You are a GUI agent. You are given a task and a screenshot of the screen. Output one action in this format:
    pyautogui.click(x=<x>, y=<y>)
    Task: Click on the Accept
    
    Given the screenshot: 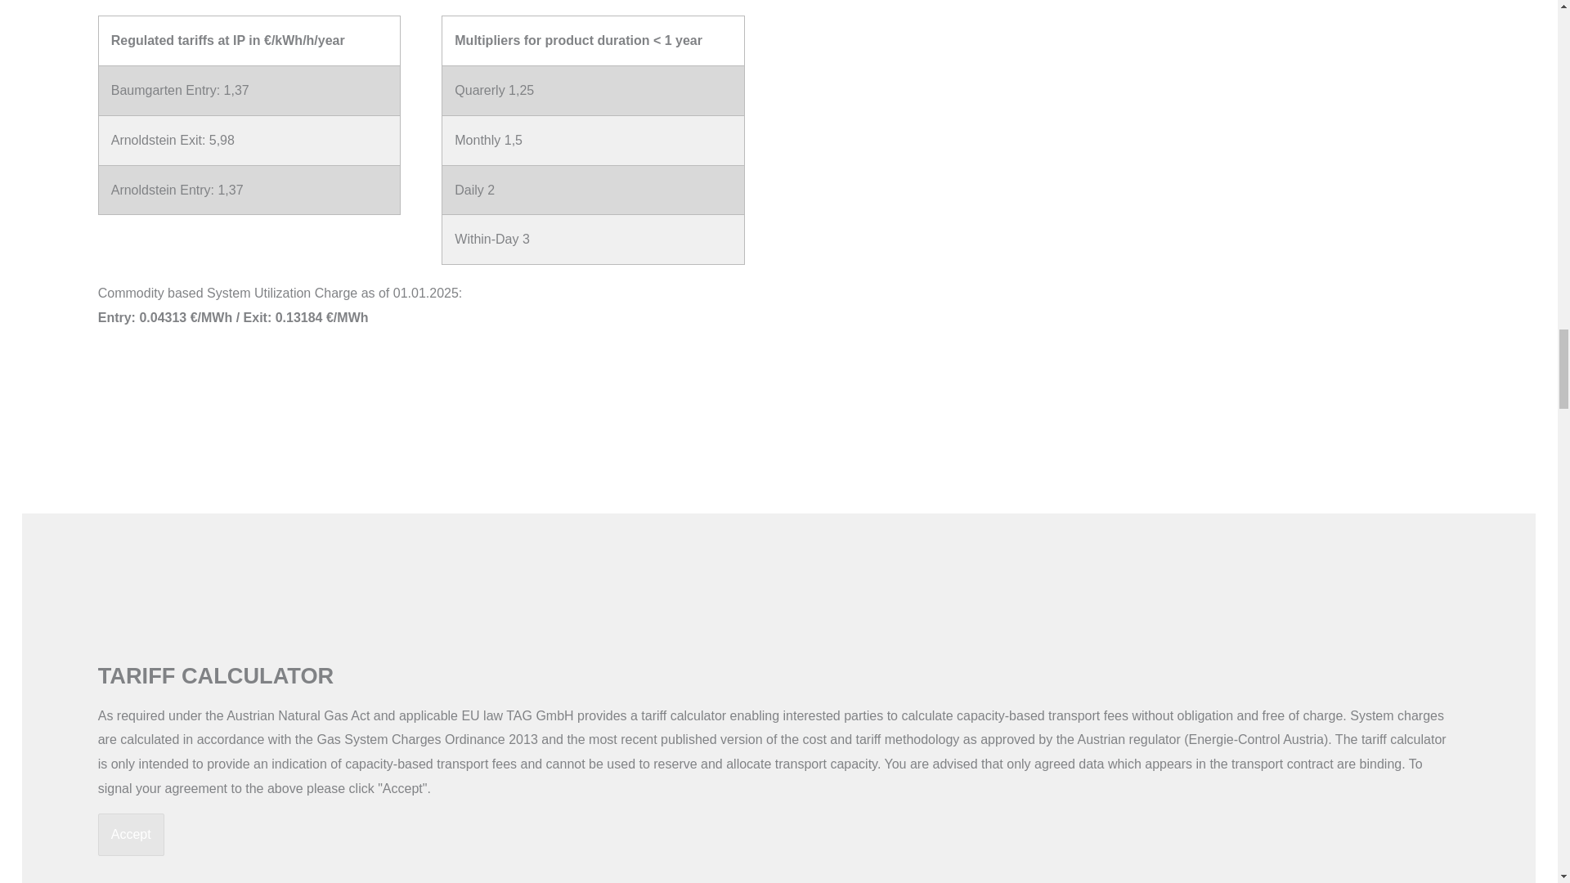 What is the action you would take?
    pyautogui.click(x=131, y=834)
    